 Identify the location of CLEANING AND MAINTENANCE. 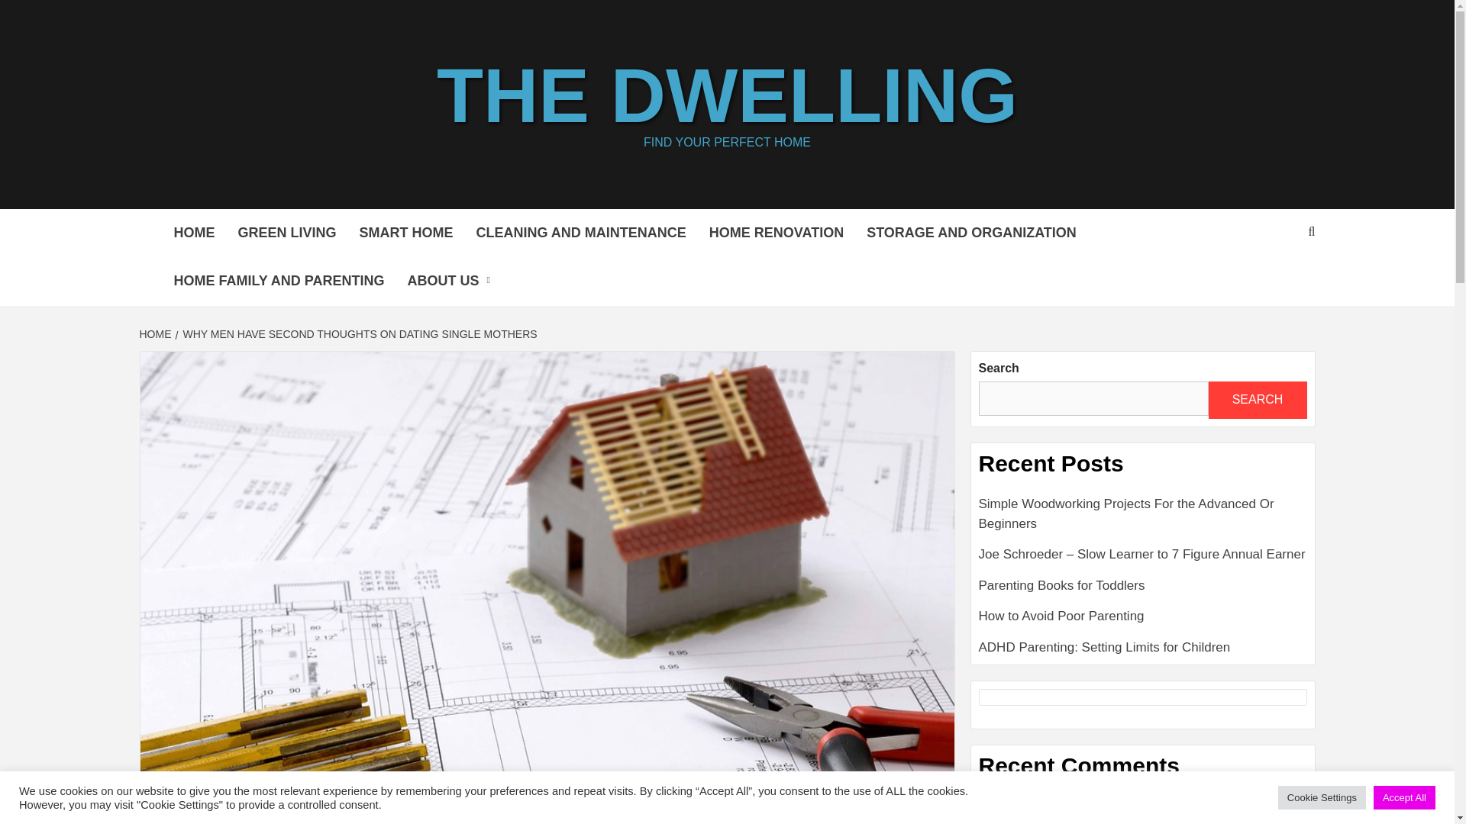
(580, 233).